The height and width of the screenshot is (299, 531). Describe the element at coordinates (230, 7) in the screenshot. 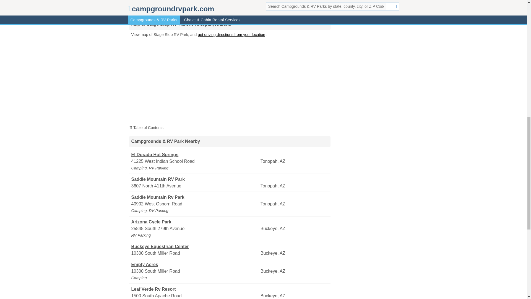

I see `Advertisement` at that location.